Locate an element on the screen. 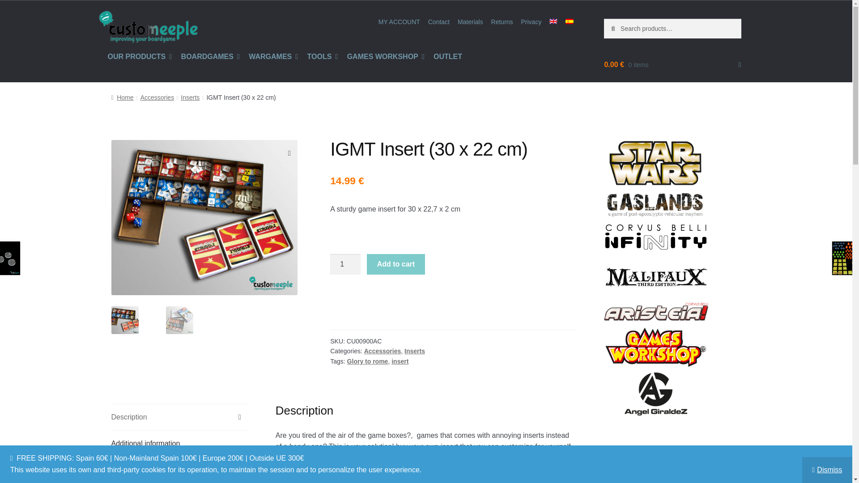 The image size is (859, 483). starwars is located at coordinates (655, 163).